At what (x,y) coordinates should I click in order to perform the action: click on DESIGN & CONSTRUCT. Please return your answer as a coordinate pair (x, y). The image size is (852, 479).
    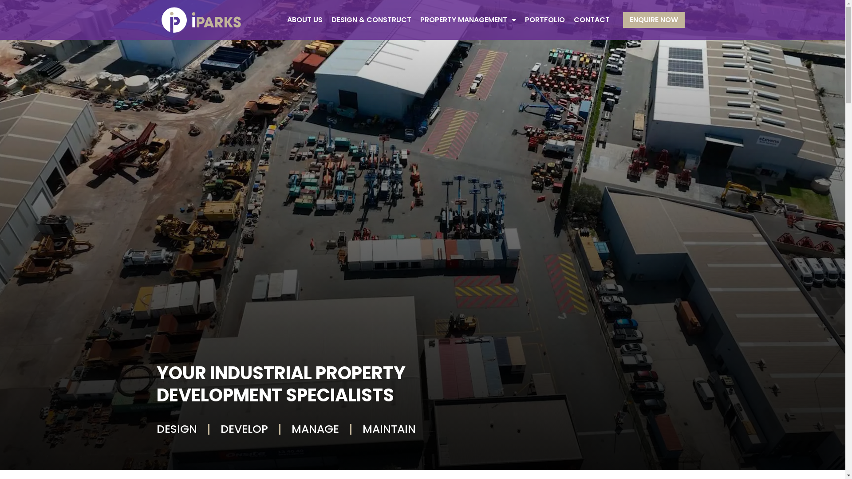
    Looking at the image, I should click on (371, 20).